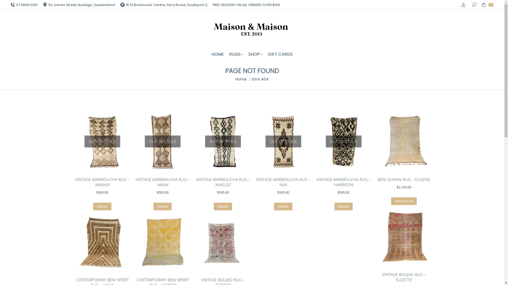 This screenshot has height=285, width=508. Describe the element at coordinates (217, 54) in the screenshot. I see `HOME` at that location.